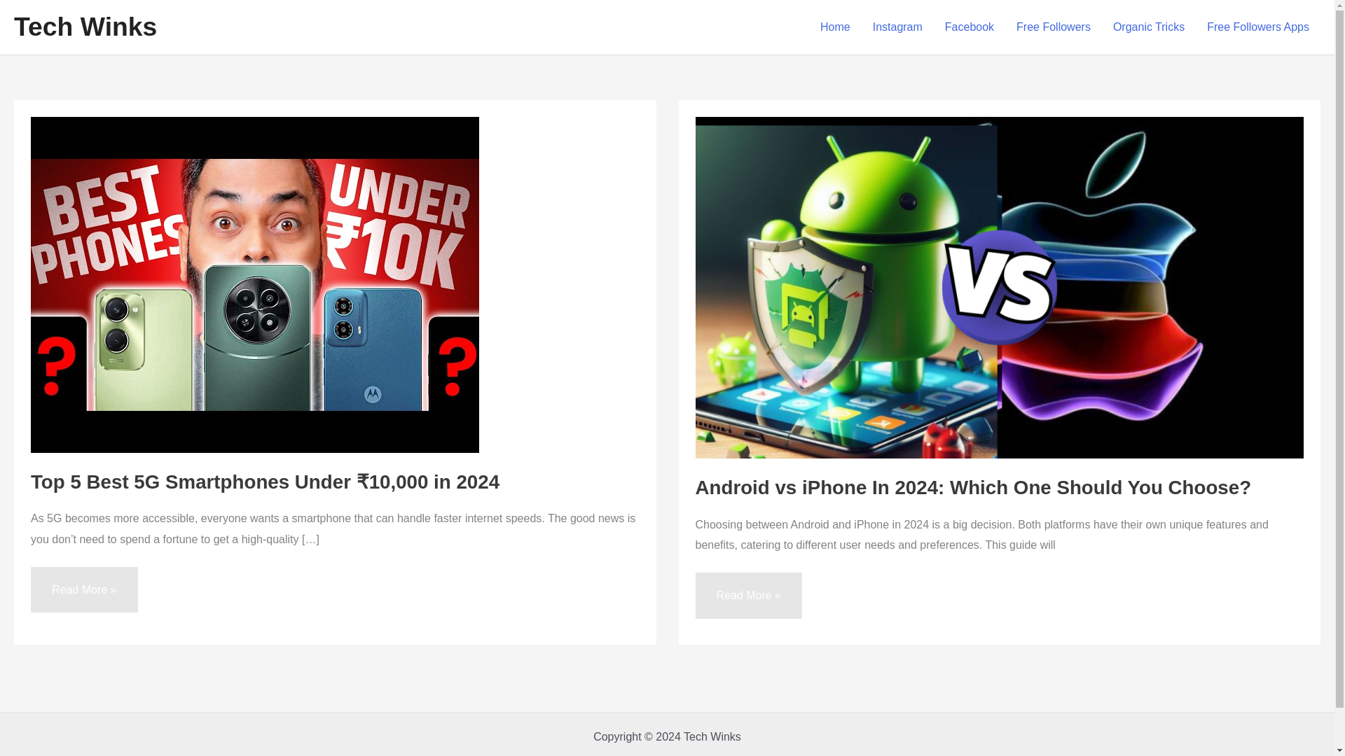  Describe the element at coordinates (972, 487) in the screenshot. I see `Android vs iPhone In 2024: Which One Should You Choose?` at that location.